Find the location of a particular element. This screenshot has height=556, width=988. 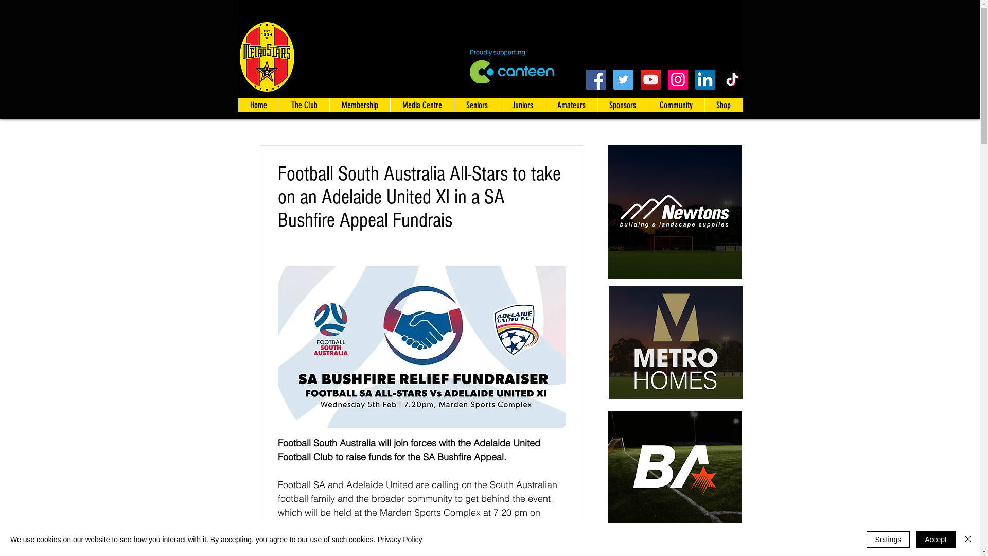

Settings is located at coordinates (888, 540).